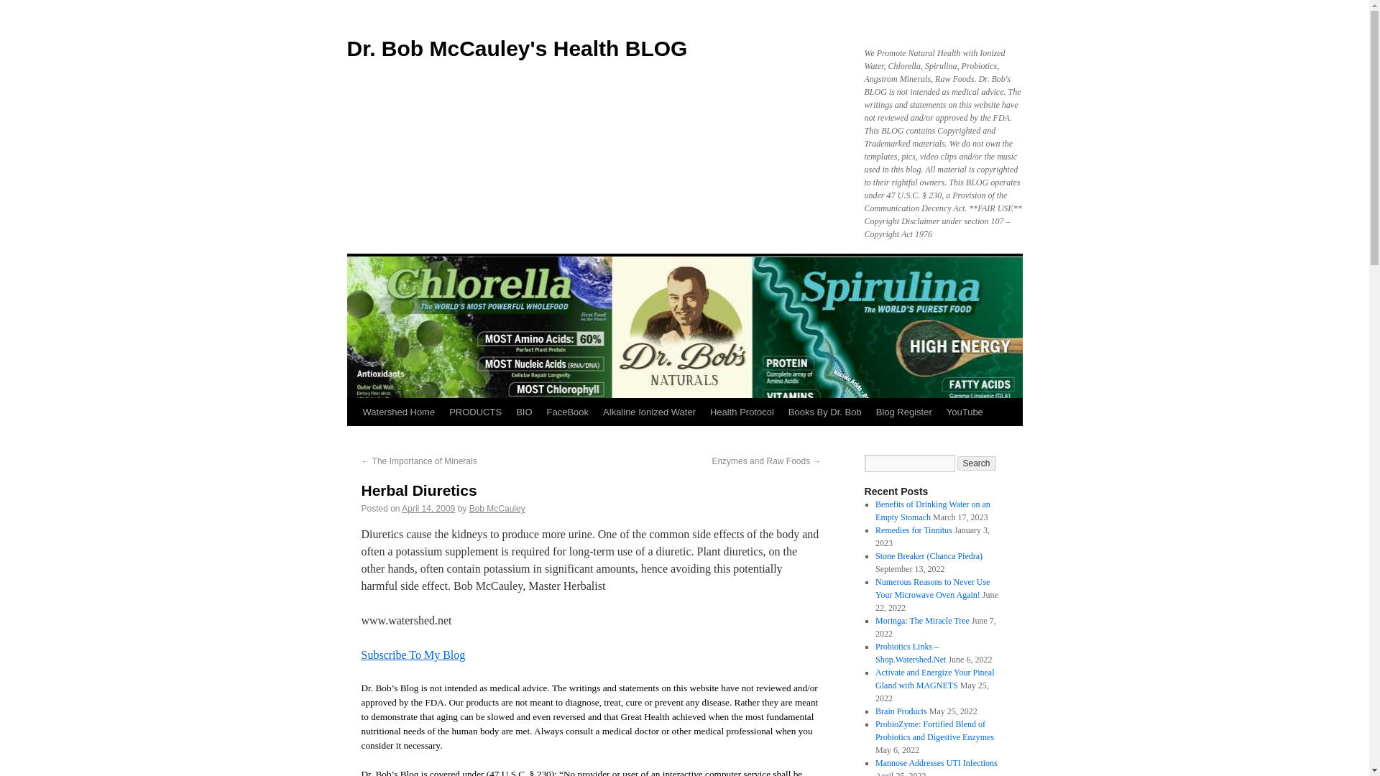  Describe the element at coordinates (524, 412) in the screenshot. I see `BIO` at that location.